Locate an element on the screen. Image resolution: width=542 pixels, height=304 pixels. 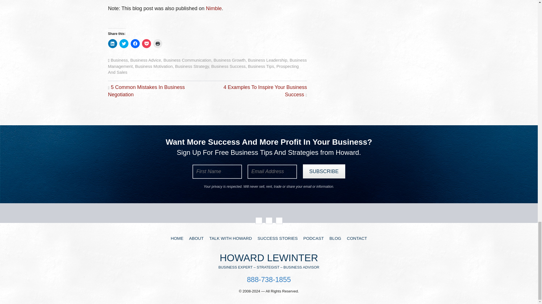
5 Common Mistakes In Business Negotiation is located at coordinates (146, 91).